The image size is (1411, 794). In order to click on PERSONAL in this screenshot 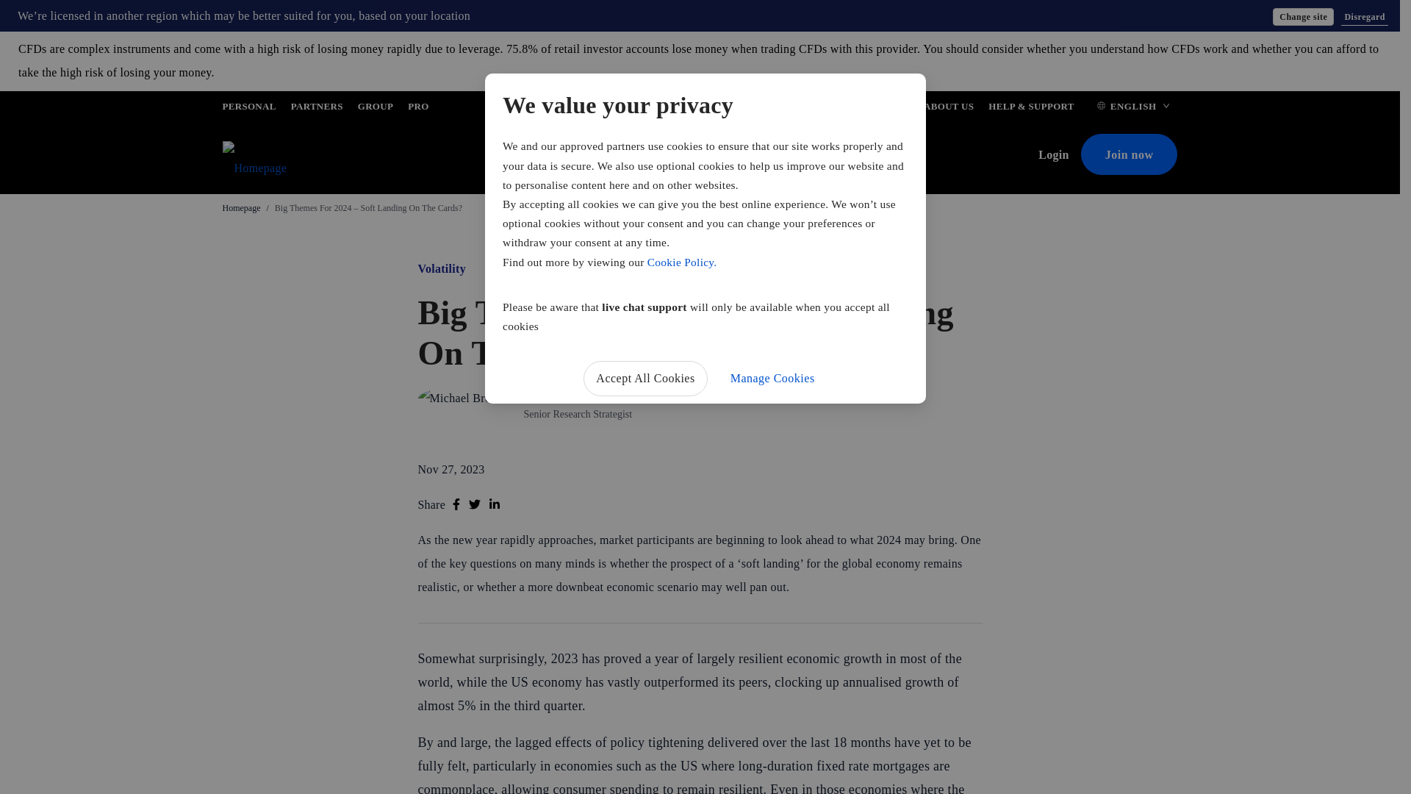, I will do `click(248, 109)`.